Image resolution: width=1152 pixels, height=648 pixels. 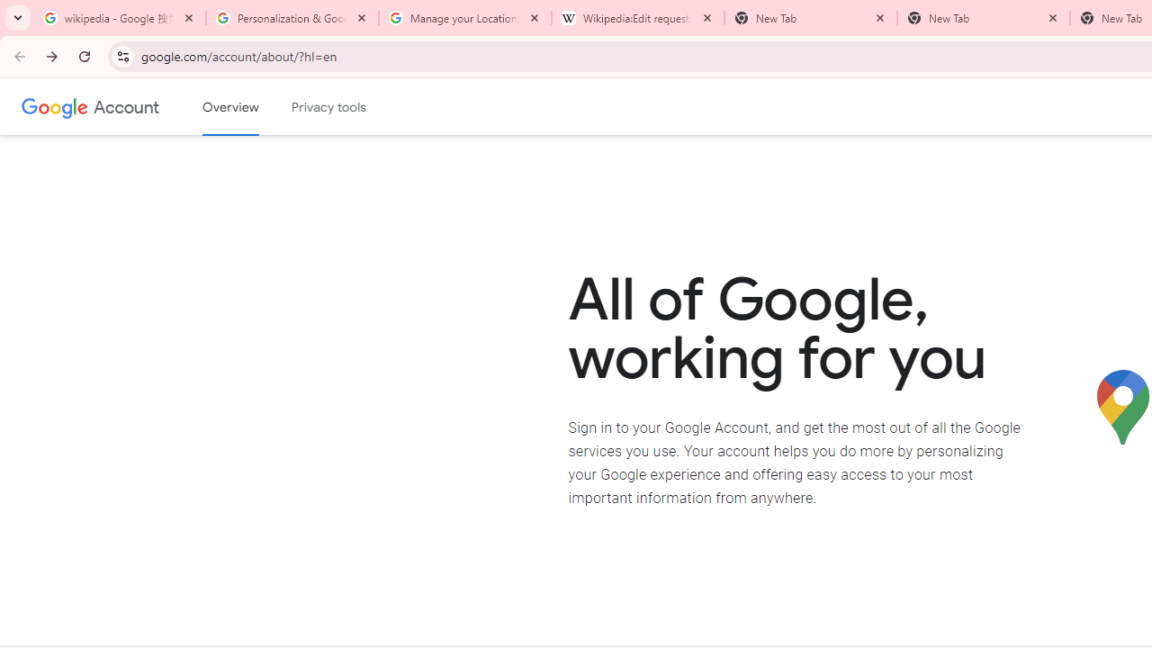 I want to click on Wikipedia:Edit requests - Wikipedia, so click(x=638, y=18).